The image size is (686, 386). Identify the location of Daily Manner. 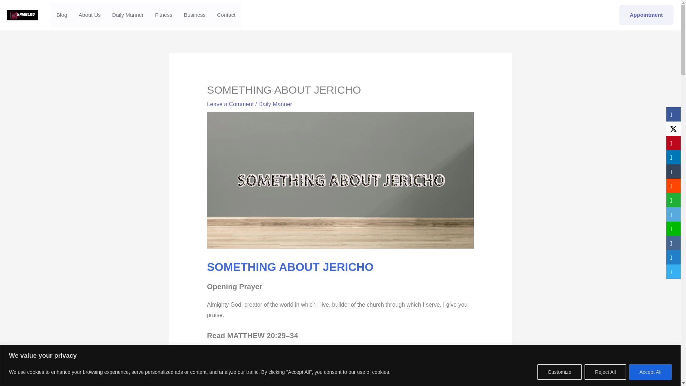
(128, 15).